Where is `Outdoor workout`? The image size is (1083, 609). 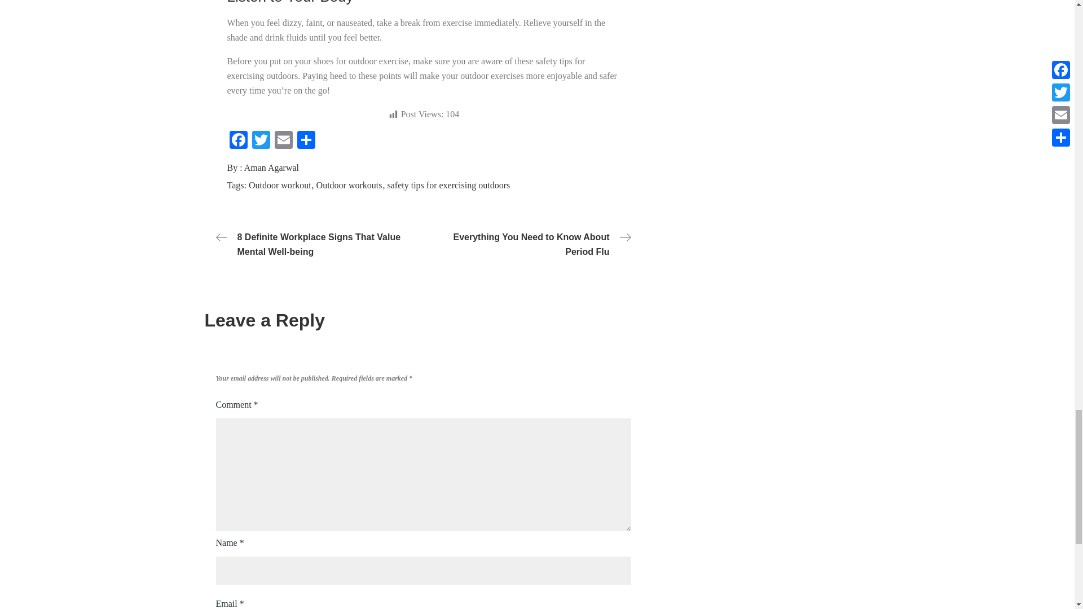
Outdoor workout is located at coordinates (281, 185).